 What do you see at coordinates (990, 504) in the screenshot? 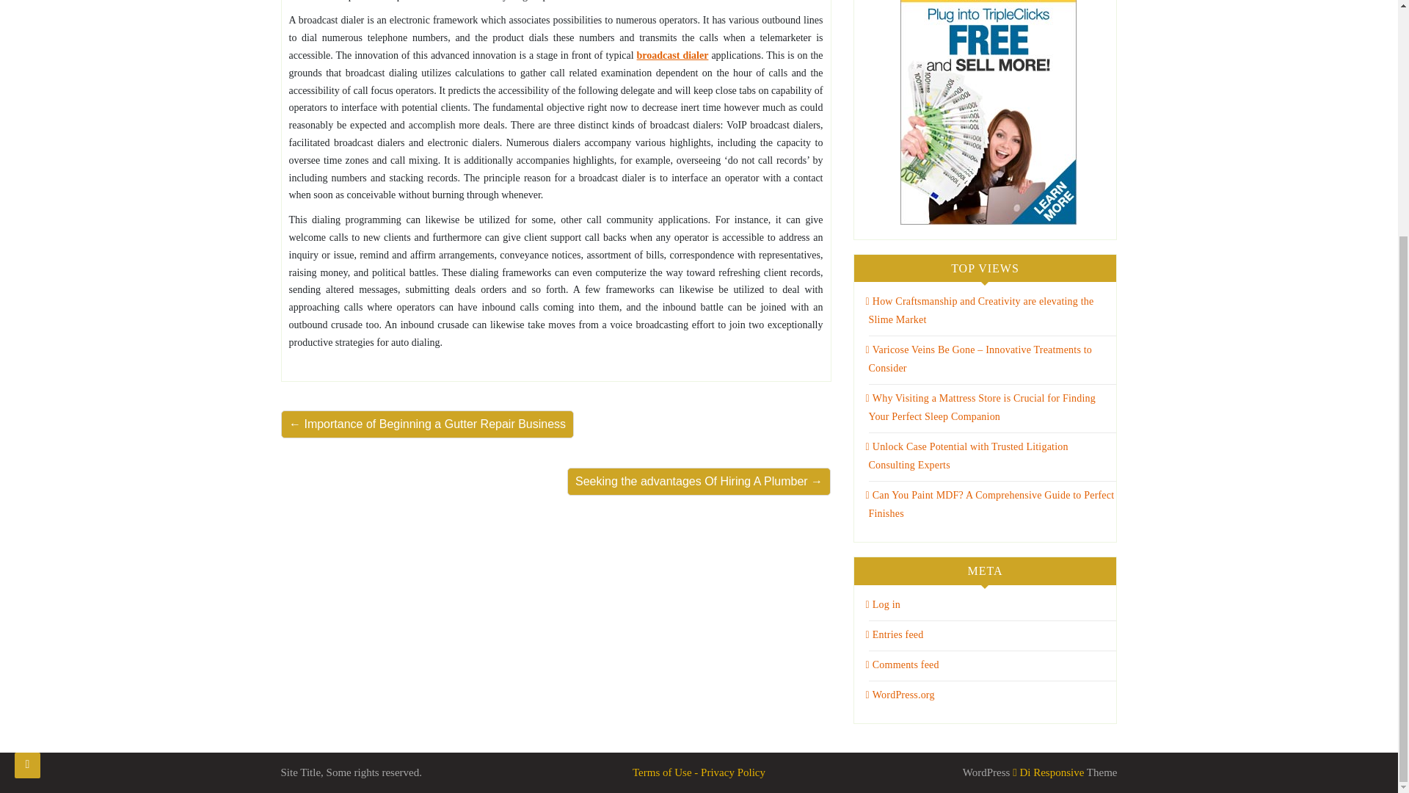
I see `Can You Paint MDF? A Comprehensive Guide to Perfect Finishes` at bounding box center [990, 504].